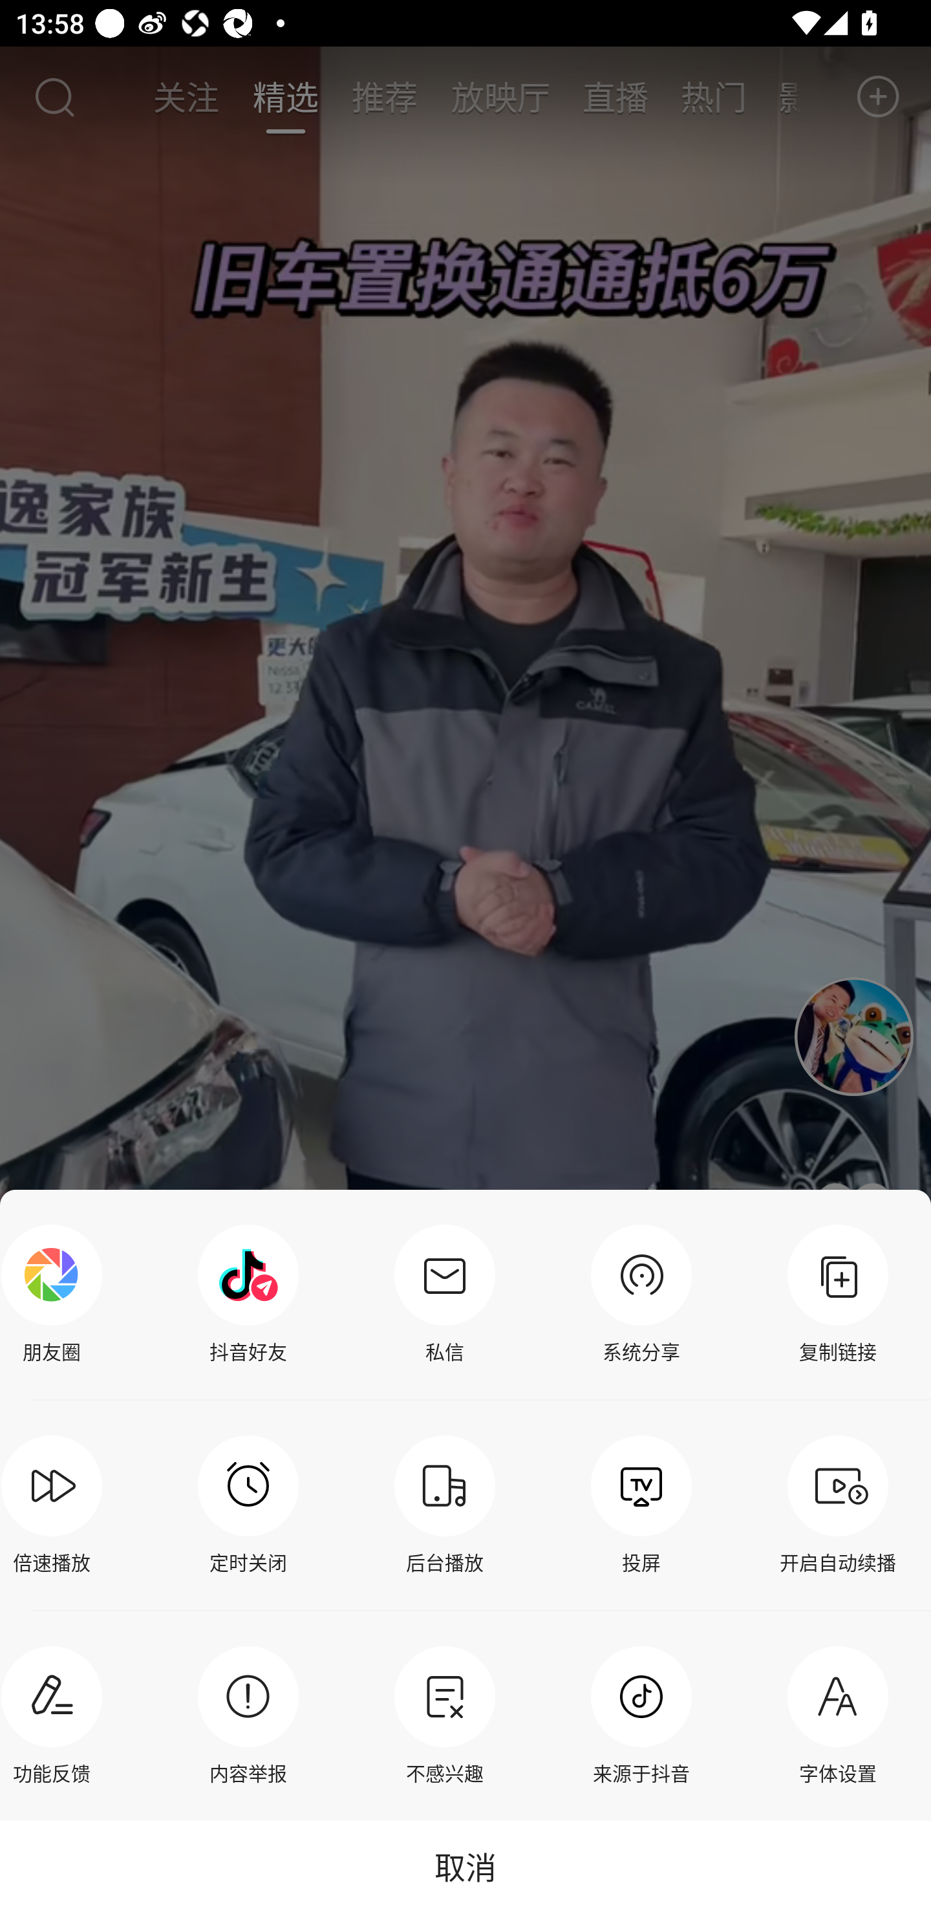 The image size is (931, 1914). Describe the element at coordinates (641, 1715) in the screenshot. I see `来源于抖音` at that location.